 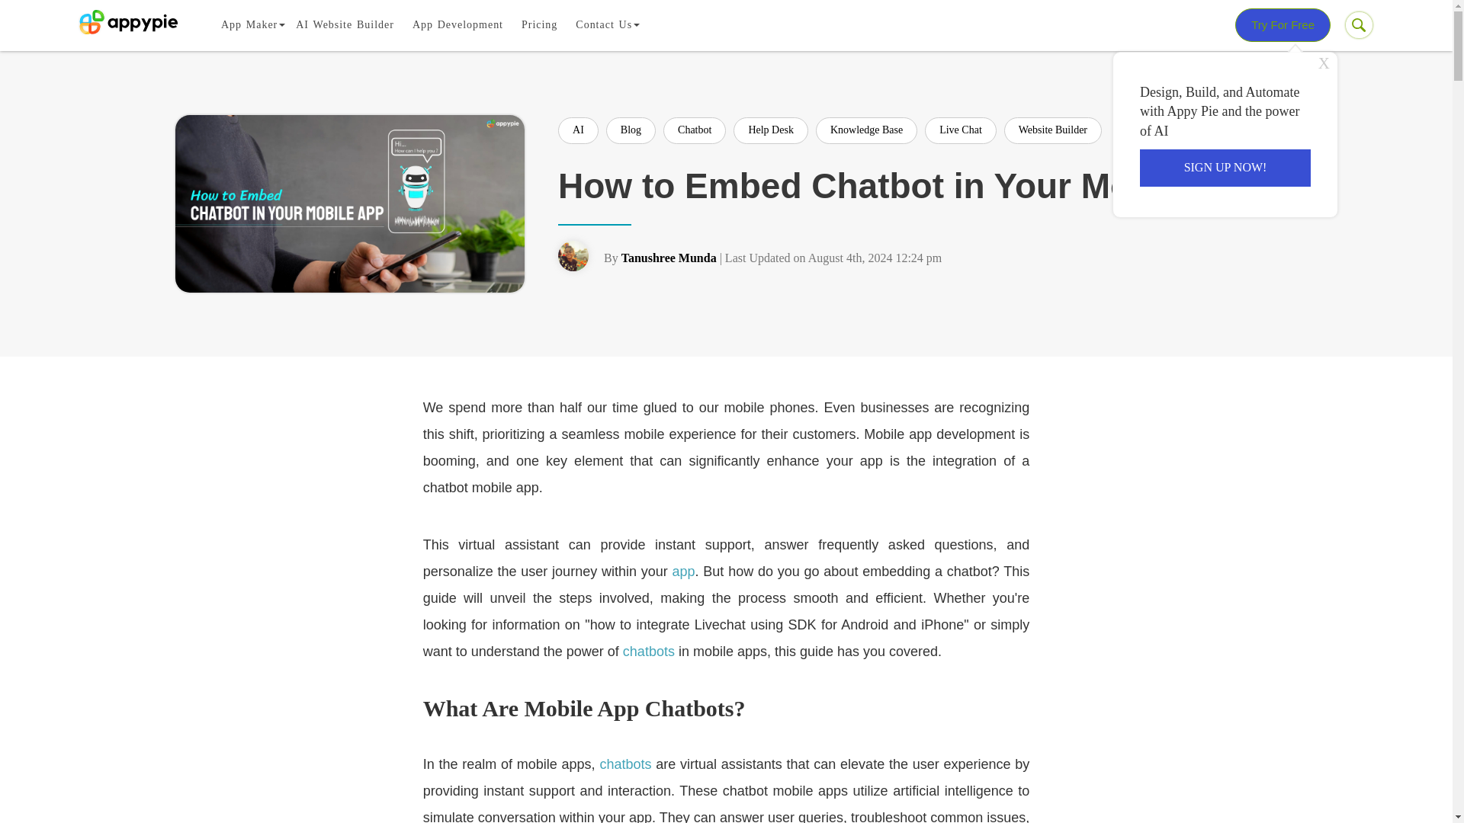 I want to click on App Builder, so click(x=249, y=24).